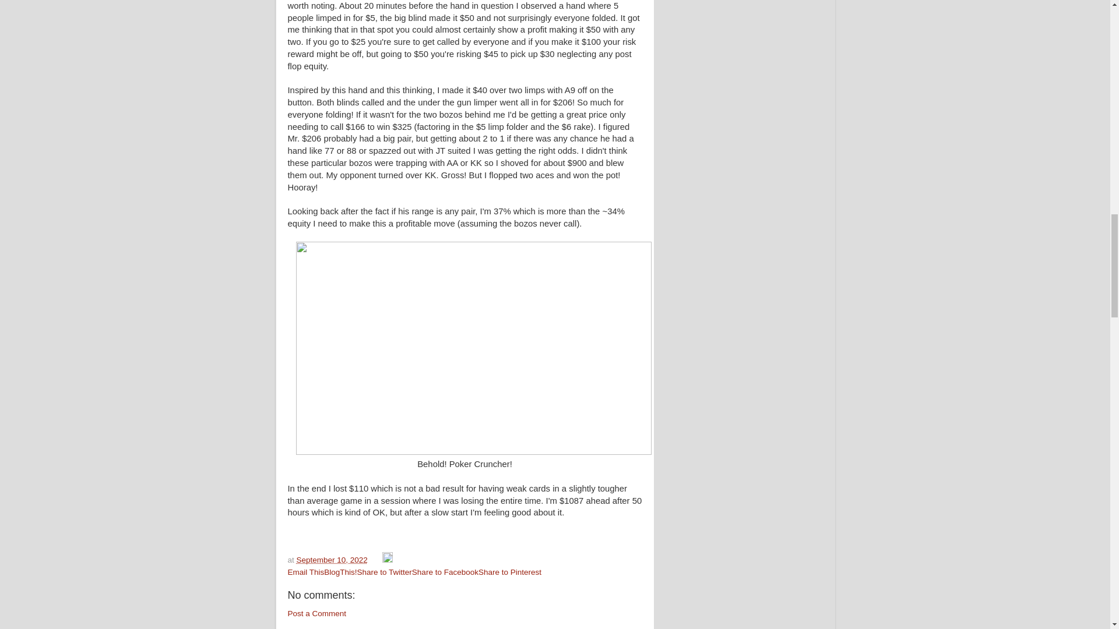 Image resolution: width=1119 pixels, height=629 pixels. I want to click on permanent link, so click(332, 559).